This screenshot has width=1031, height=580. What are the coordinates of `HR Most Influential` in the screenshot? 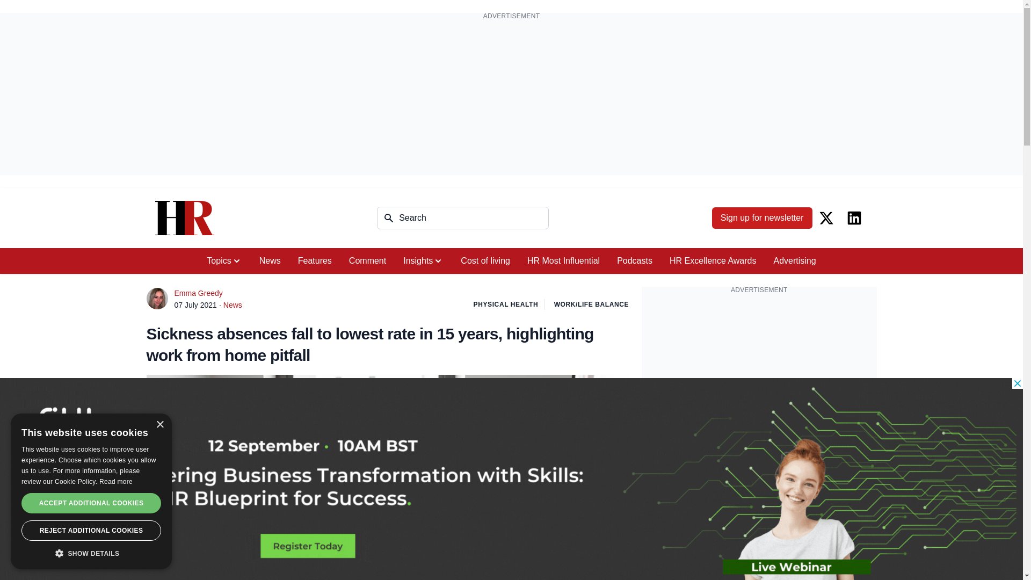 It's located at (563, 261).